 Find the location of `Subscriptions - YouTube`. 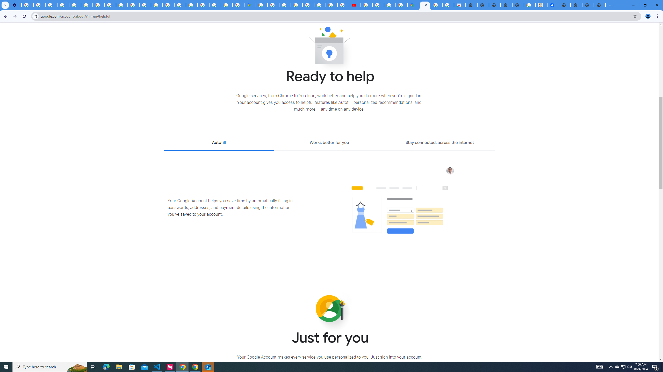

Subscriptions - YouTube is located at coordinates (355, 5).